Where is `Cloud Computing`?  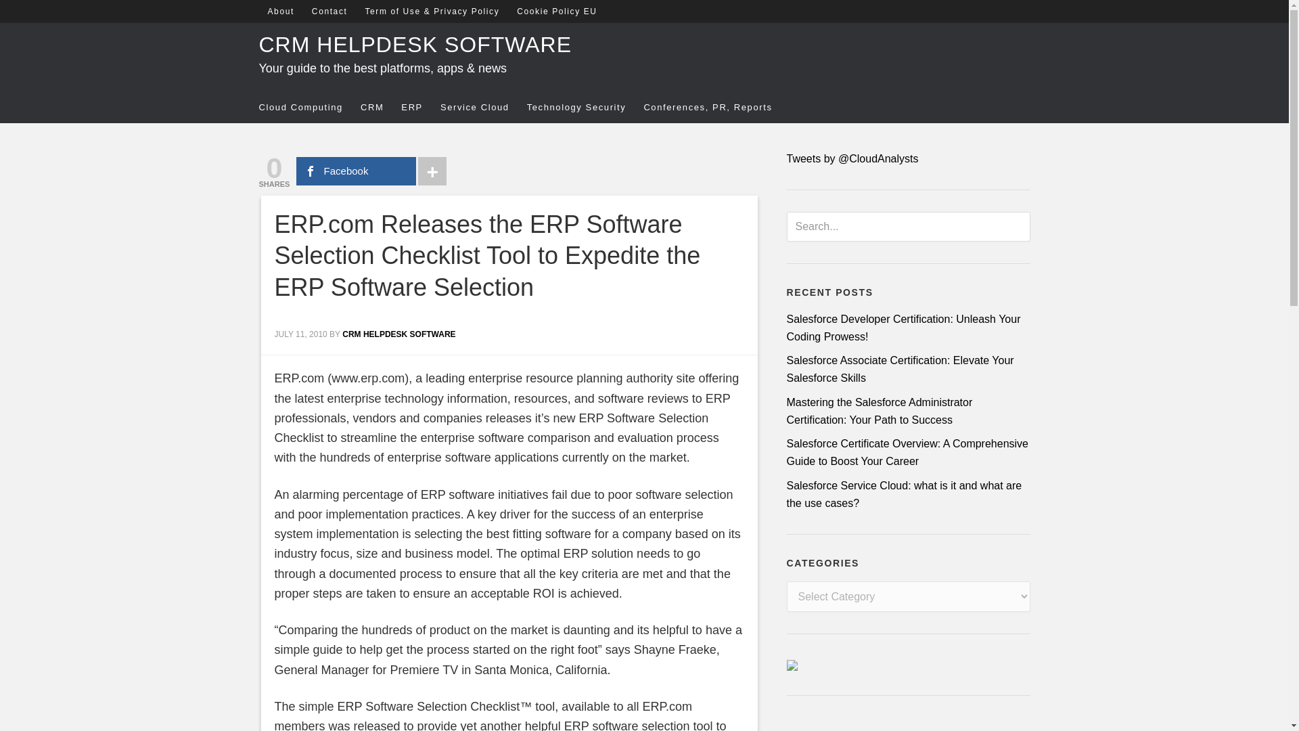
Cloud Computing is located at coordinates (309, 108).